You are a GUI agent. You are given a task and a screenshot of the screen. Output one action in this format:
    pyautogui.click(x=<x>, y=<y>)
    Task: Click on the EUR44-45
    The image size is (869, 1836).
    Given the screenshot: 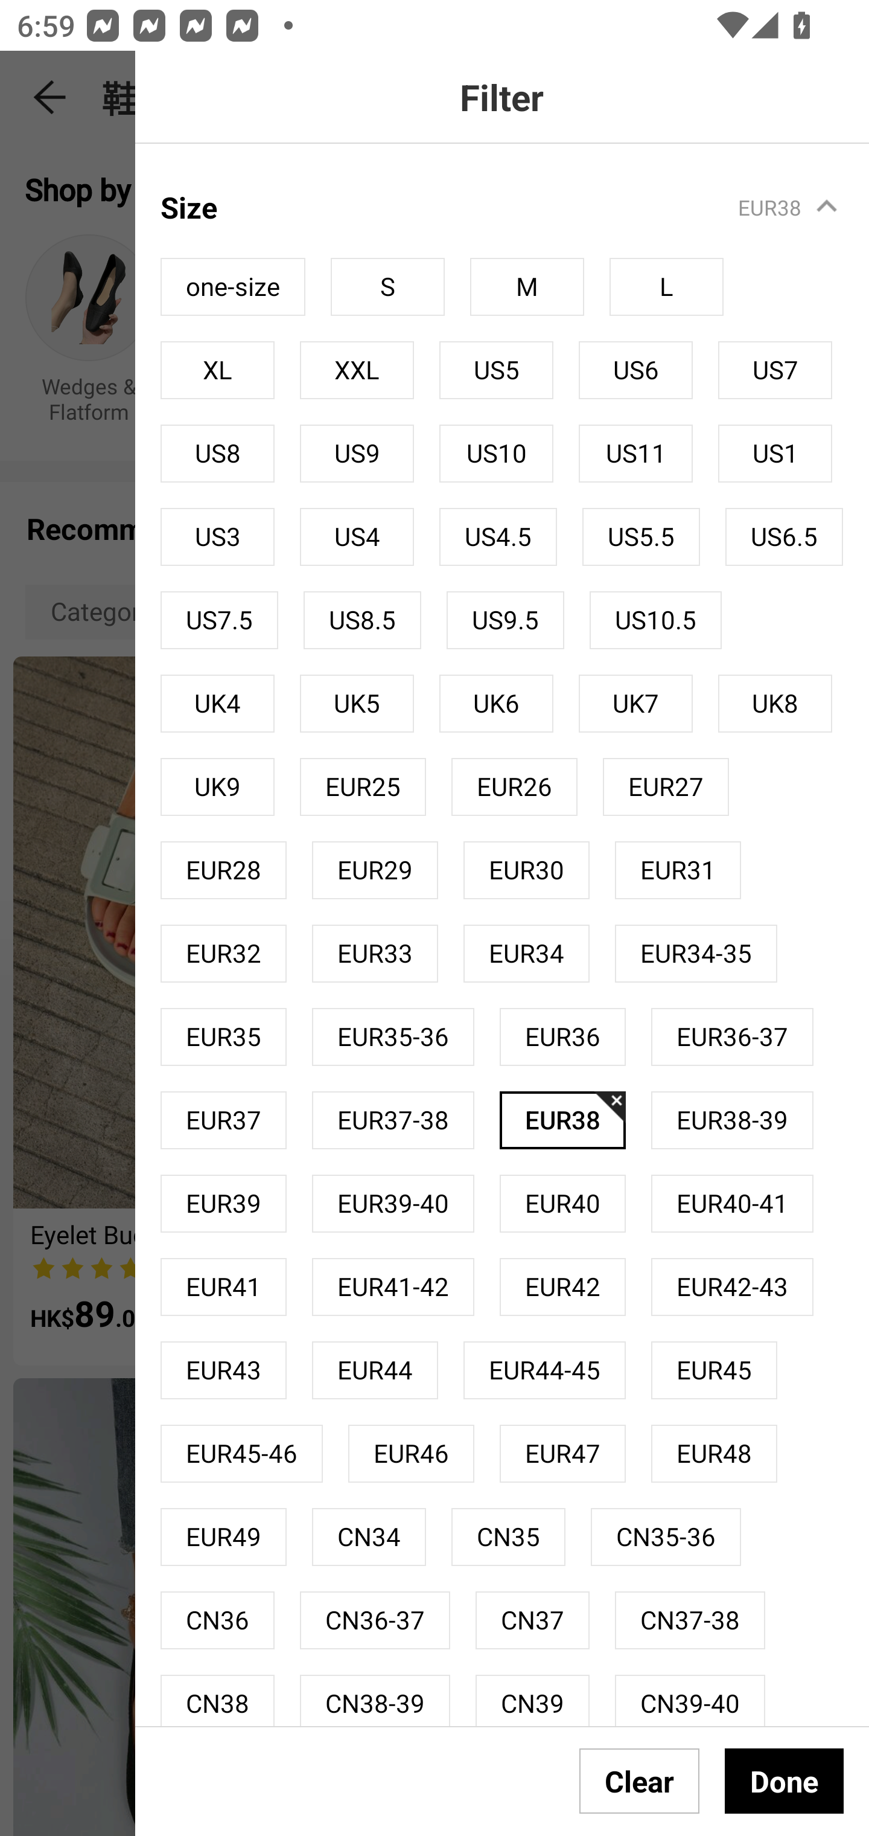 What is the action you would take?
    pyautogui.click(x=544, y=1370)
    